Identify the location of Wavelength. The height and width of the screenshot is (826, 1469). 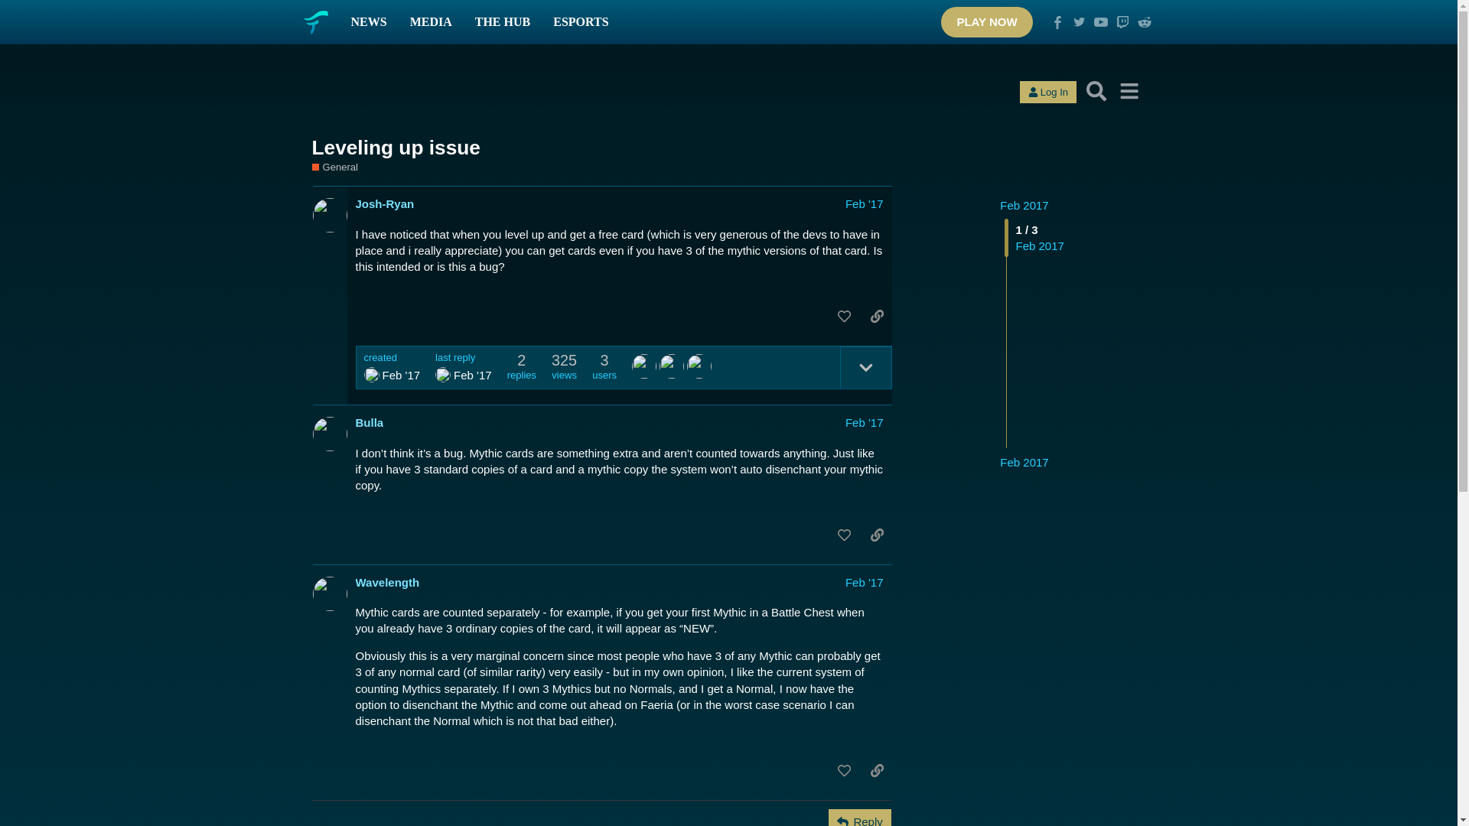
(442, 375).